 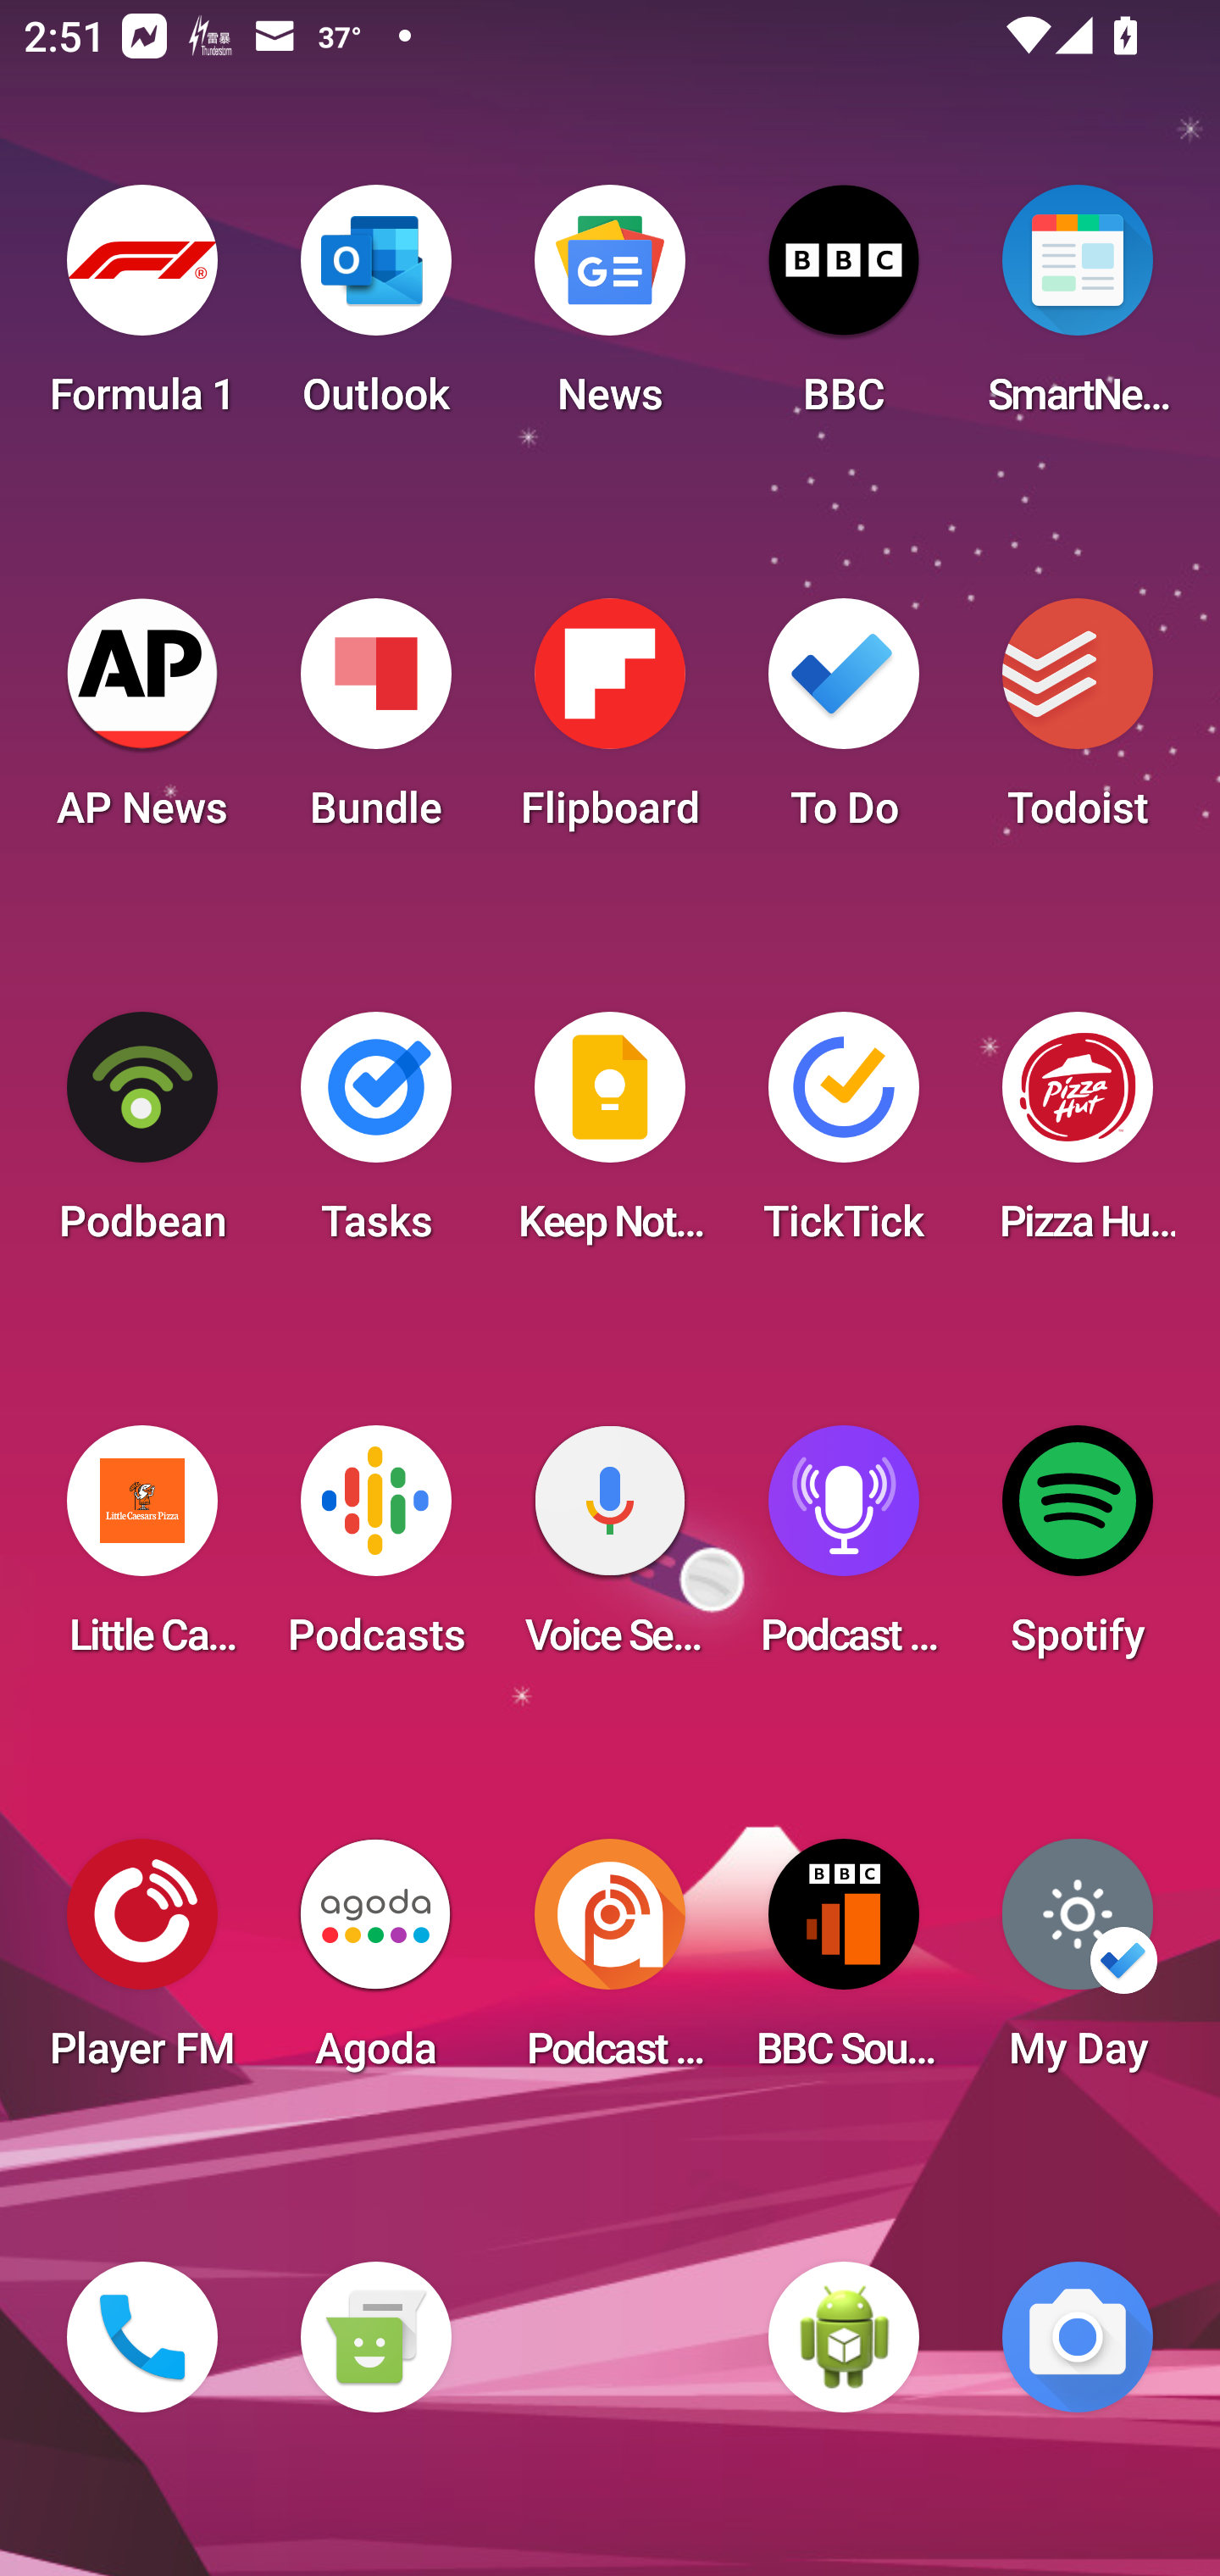 I want to click on To Do, so click(x=844, y=724).